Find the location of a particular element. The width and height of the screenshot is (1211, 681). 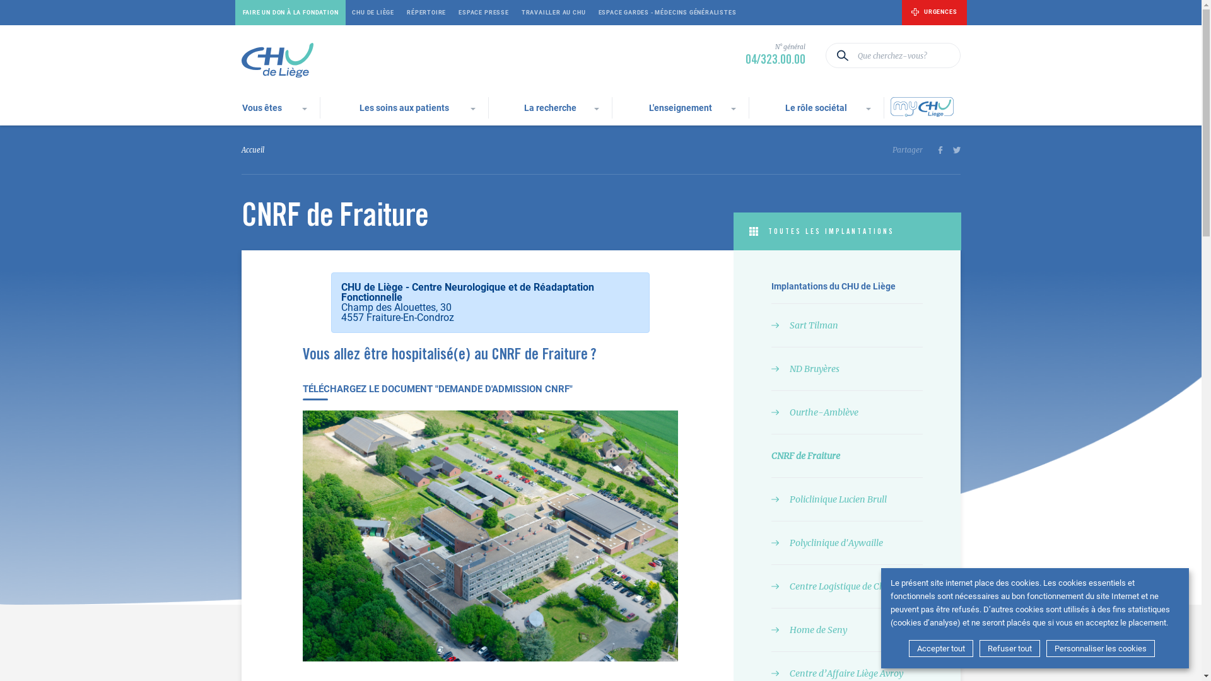

Accepter tout is located at coordinates (941, 648).